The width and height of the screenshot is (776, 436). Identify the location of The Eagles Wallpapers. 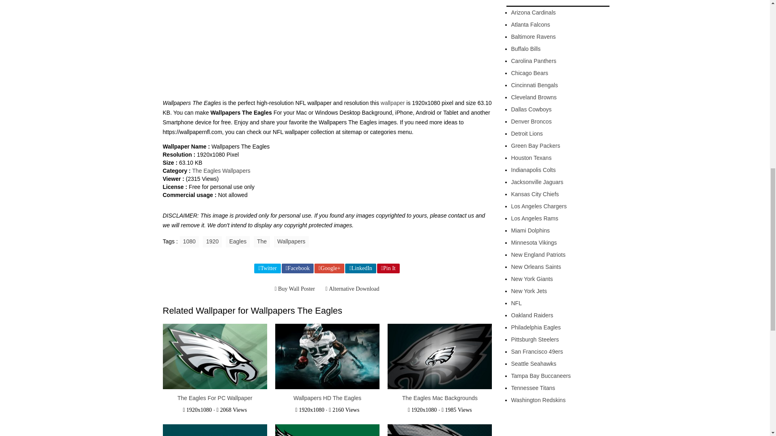
(221, 170).